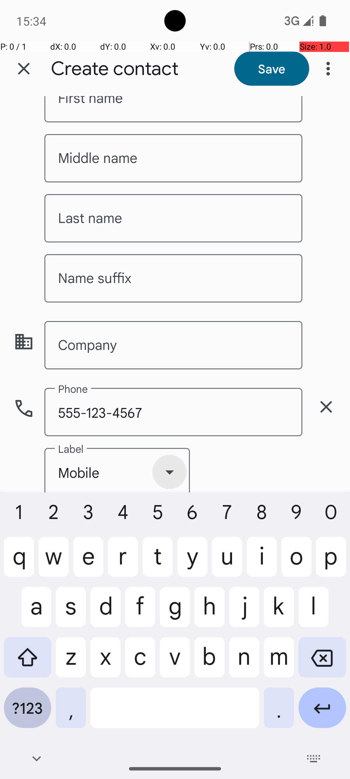 The width and height of the screenshot is (350, 779). What do you see at coordinates (173, 412) in the screenshot?
I see `555-123-4567` at bounding box center [173, 412].